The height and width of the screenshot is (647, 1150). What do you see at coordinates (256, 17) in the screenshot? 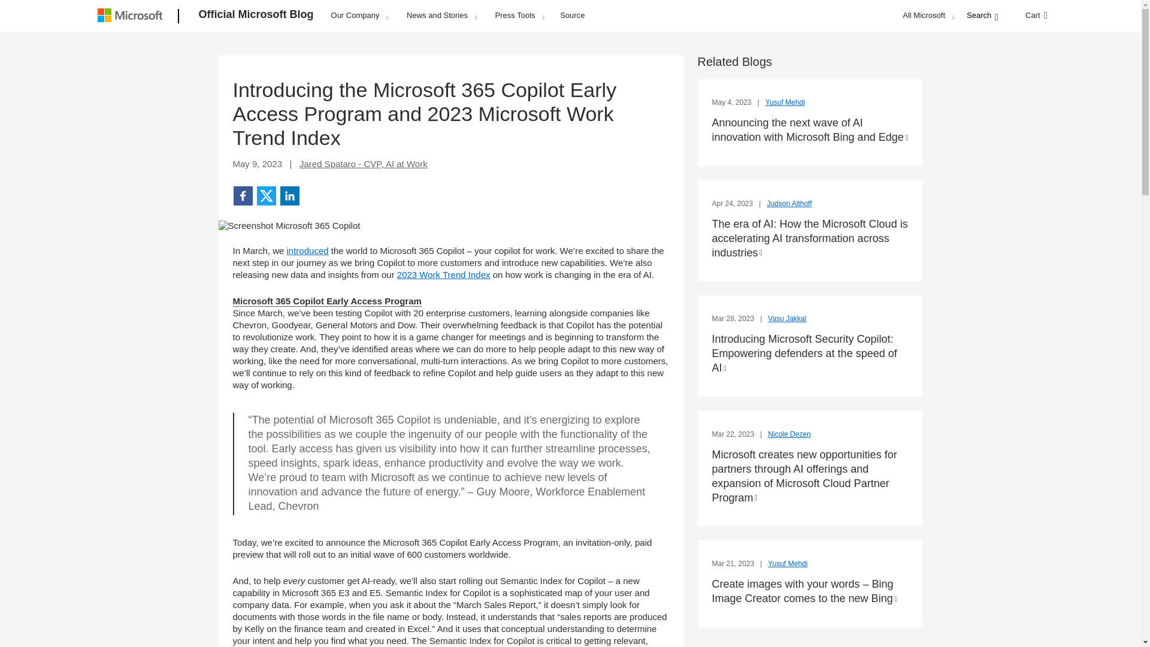
I see `Official Microsoft Blog` at bounding box center [256, 17].